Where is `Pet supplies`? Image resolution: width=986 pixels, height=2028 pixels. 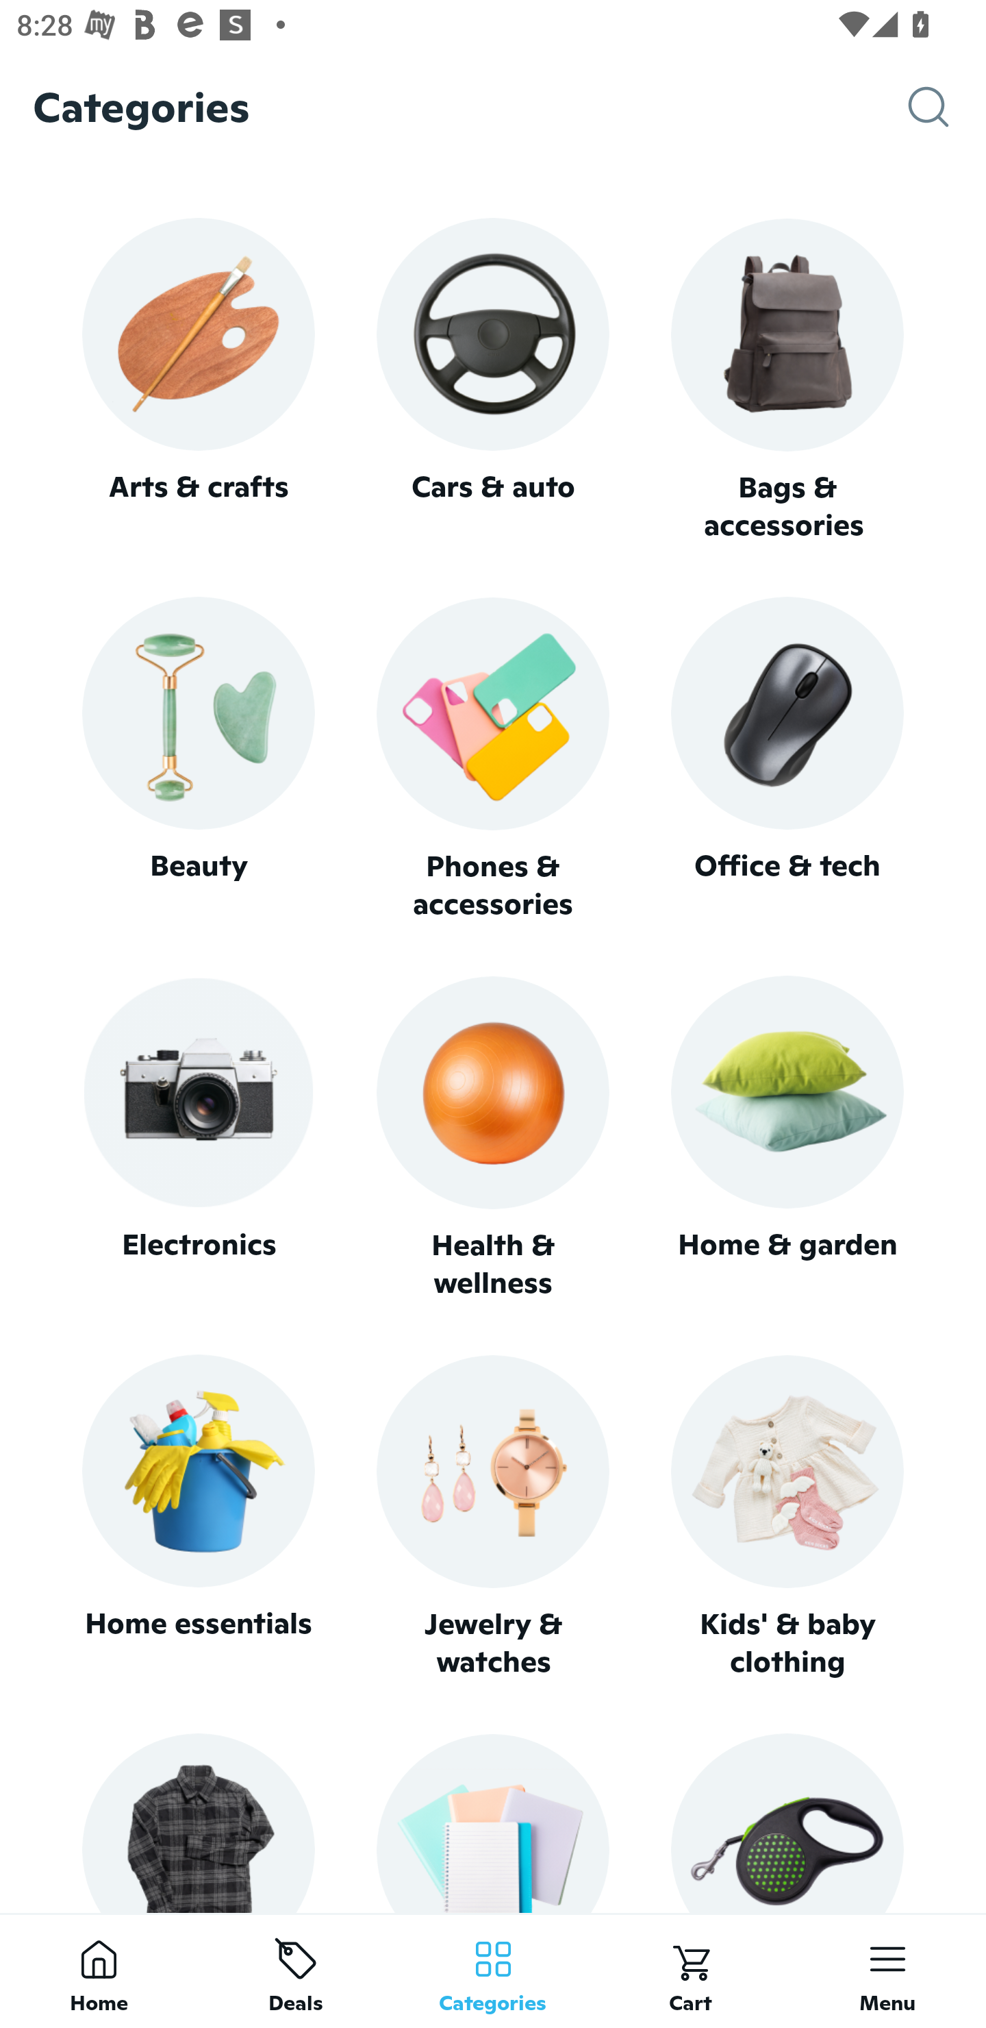
Pet supplies is located at coordinates (787, 1822).